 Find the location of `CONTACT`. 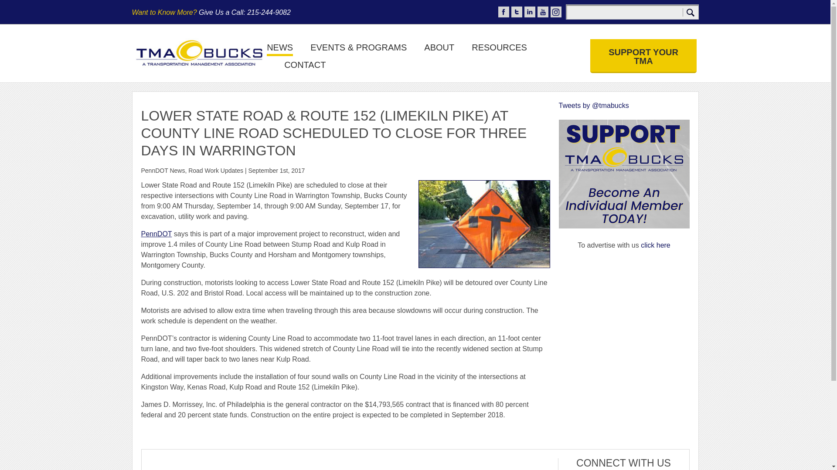

CONTACT is located at coordinates (305, 67).